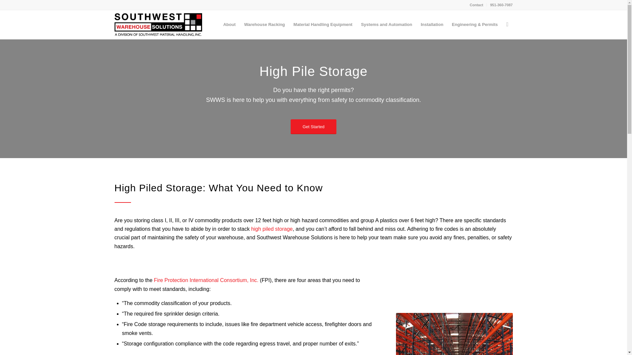 The height and width of the screenshot is (355, 632). Describe the element at coordinates (501, 5) in the screenshot. I see `951-360-7087` at that location.